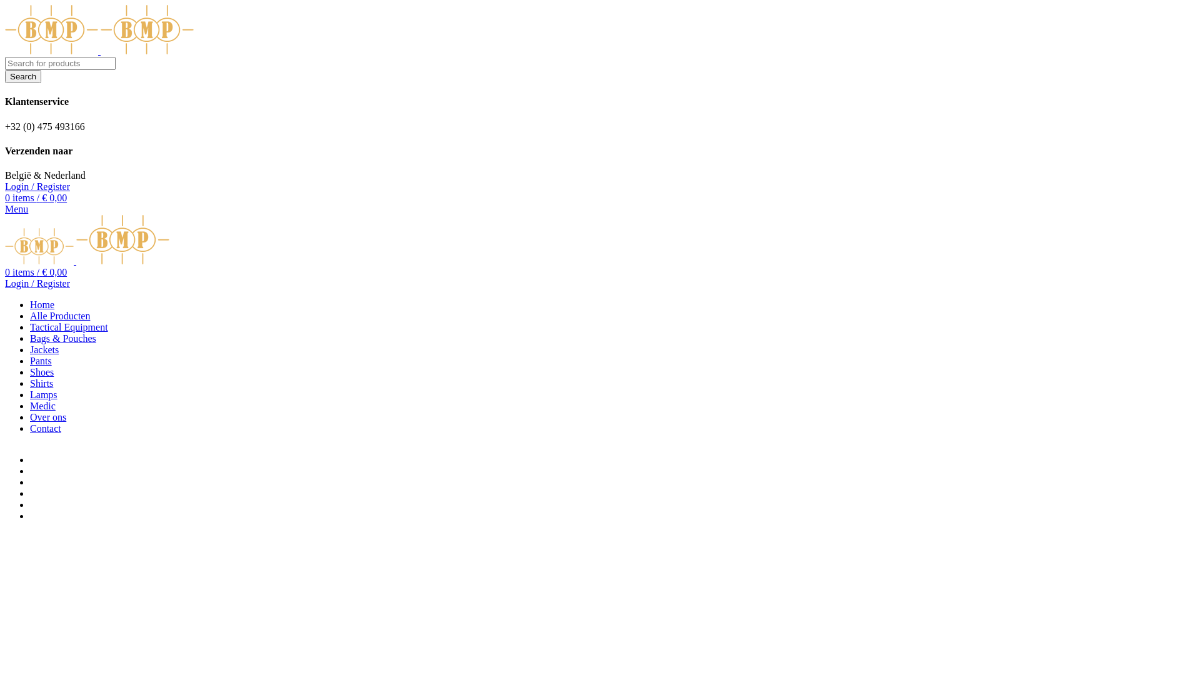 Image resolution: width=1200 pixels, height=675 pixels. What do you see at coordinates (42, 406) in the screenshot?
I see `Medic` at bounding box center [42, 406].